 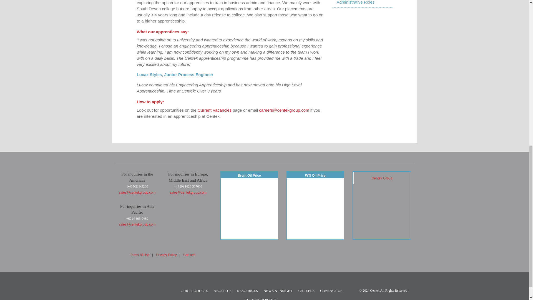 I want to click on Resources, so click(x=248, y=291).